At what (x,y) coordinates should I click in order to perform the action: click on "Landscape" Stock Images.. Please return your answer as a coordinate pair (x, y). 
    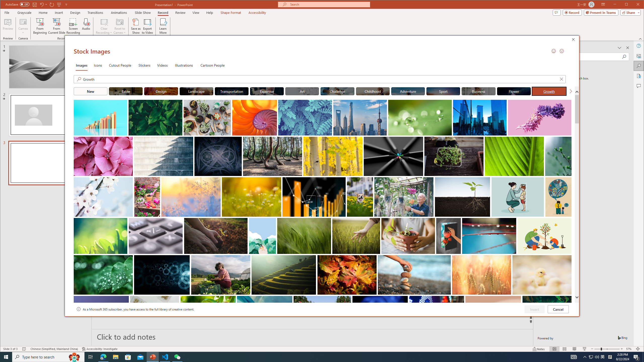
    Looking at the image, I should click on (196, 91).